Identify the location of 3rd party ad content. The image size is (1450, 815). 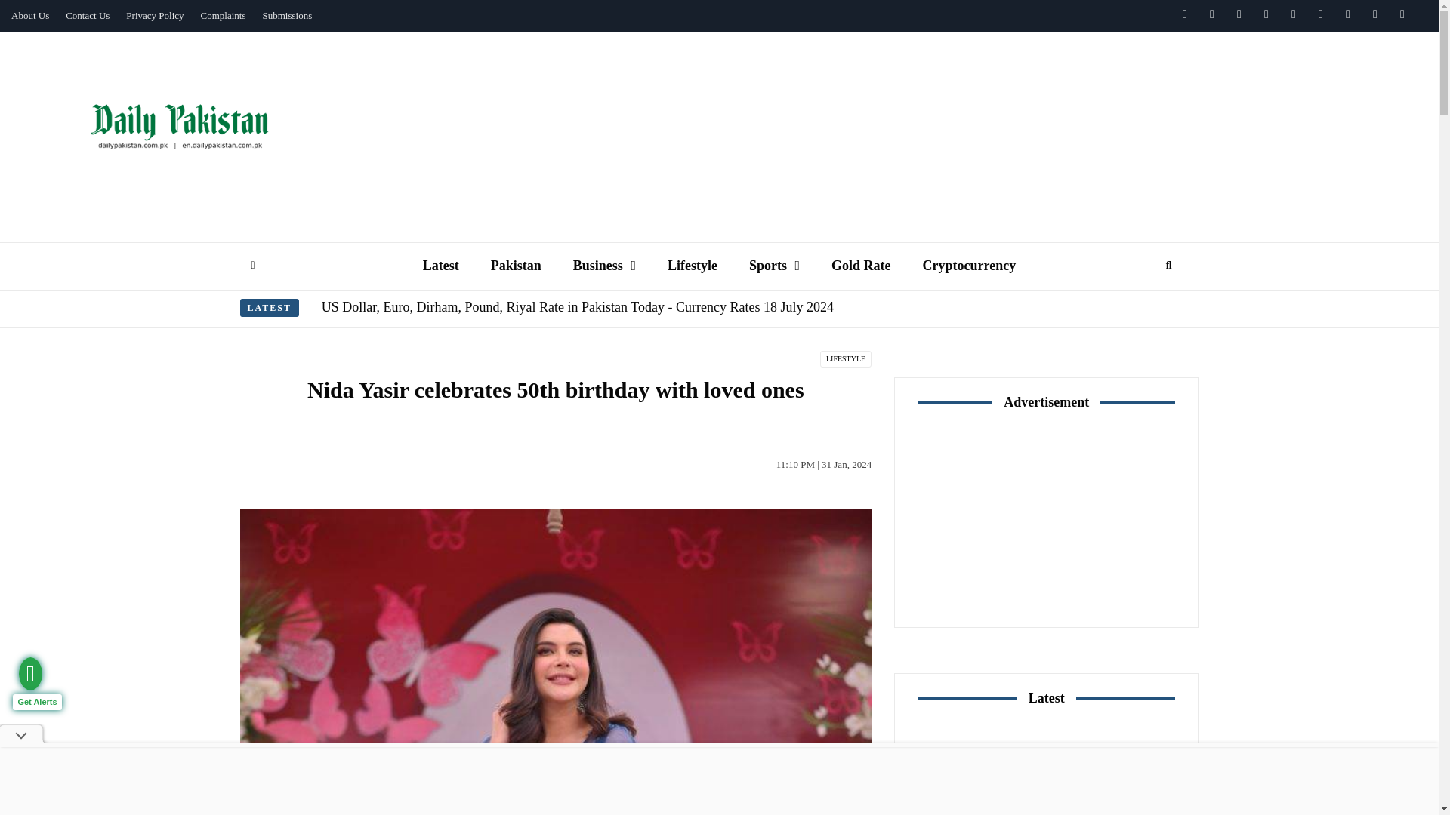
(899, 72).